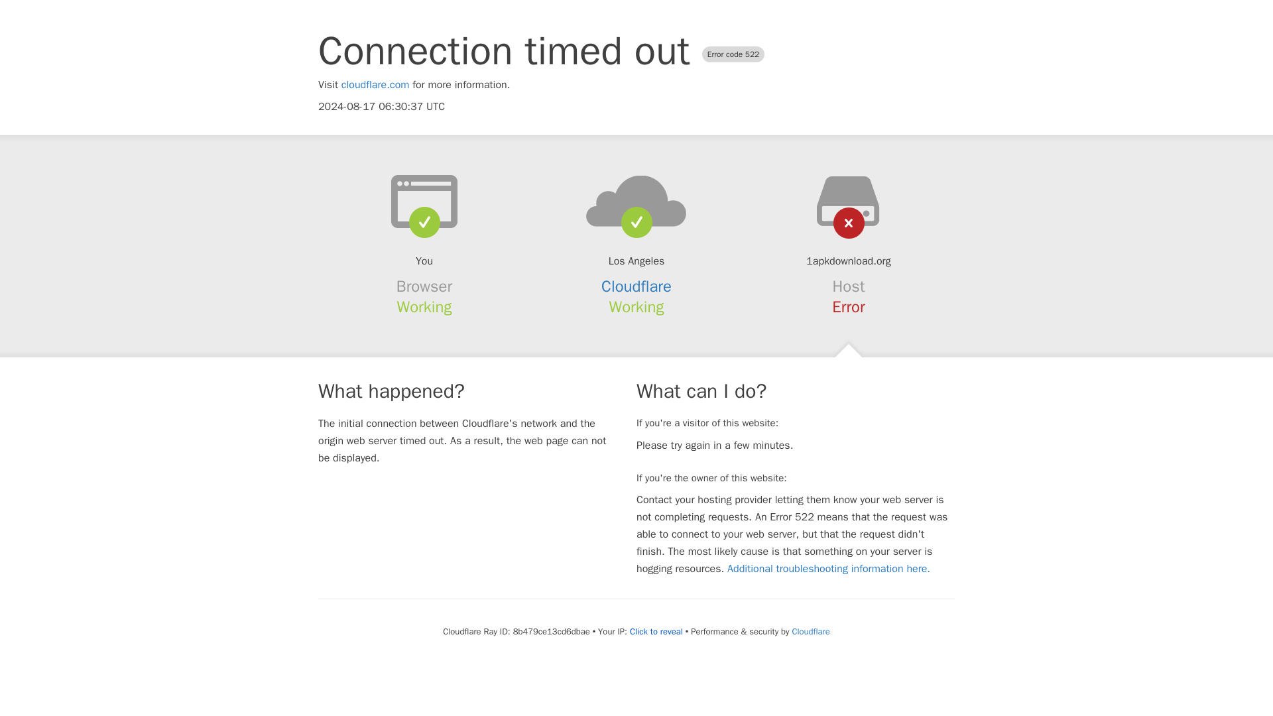  Describe the element at coordinates (656, 631) in the screenshot. I see `Click to reveal` at that location.